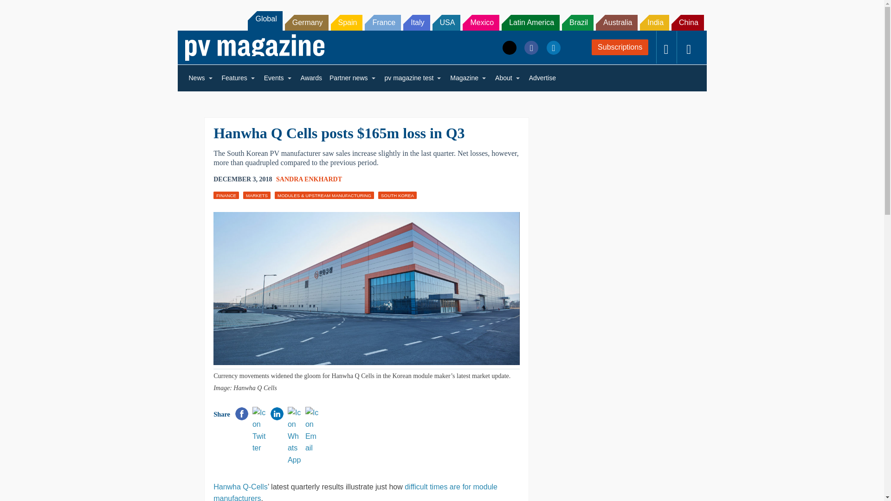 This screenshot has width=891, height=501. What do you see at coordinates (309, 179) in the screenshot?
I see `Posts by Sandra Enkhardt` at bounding box center [309, 179].